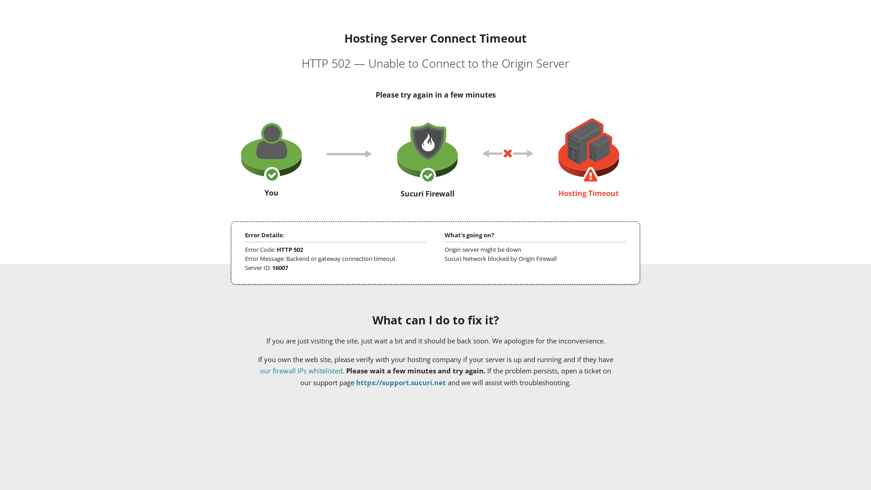 This screenshot has height=490, width=871. What do you see at coordinates (401, 382) in the screenshot?
I see `https://support.sucuri.net` at bounding box center [401, 382].